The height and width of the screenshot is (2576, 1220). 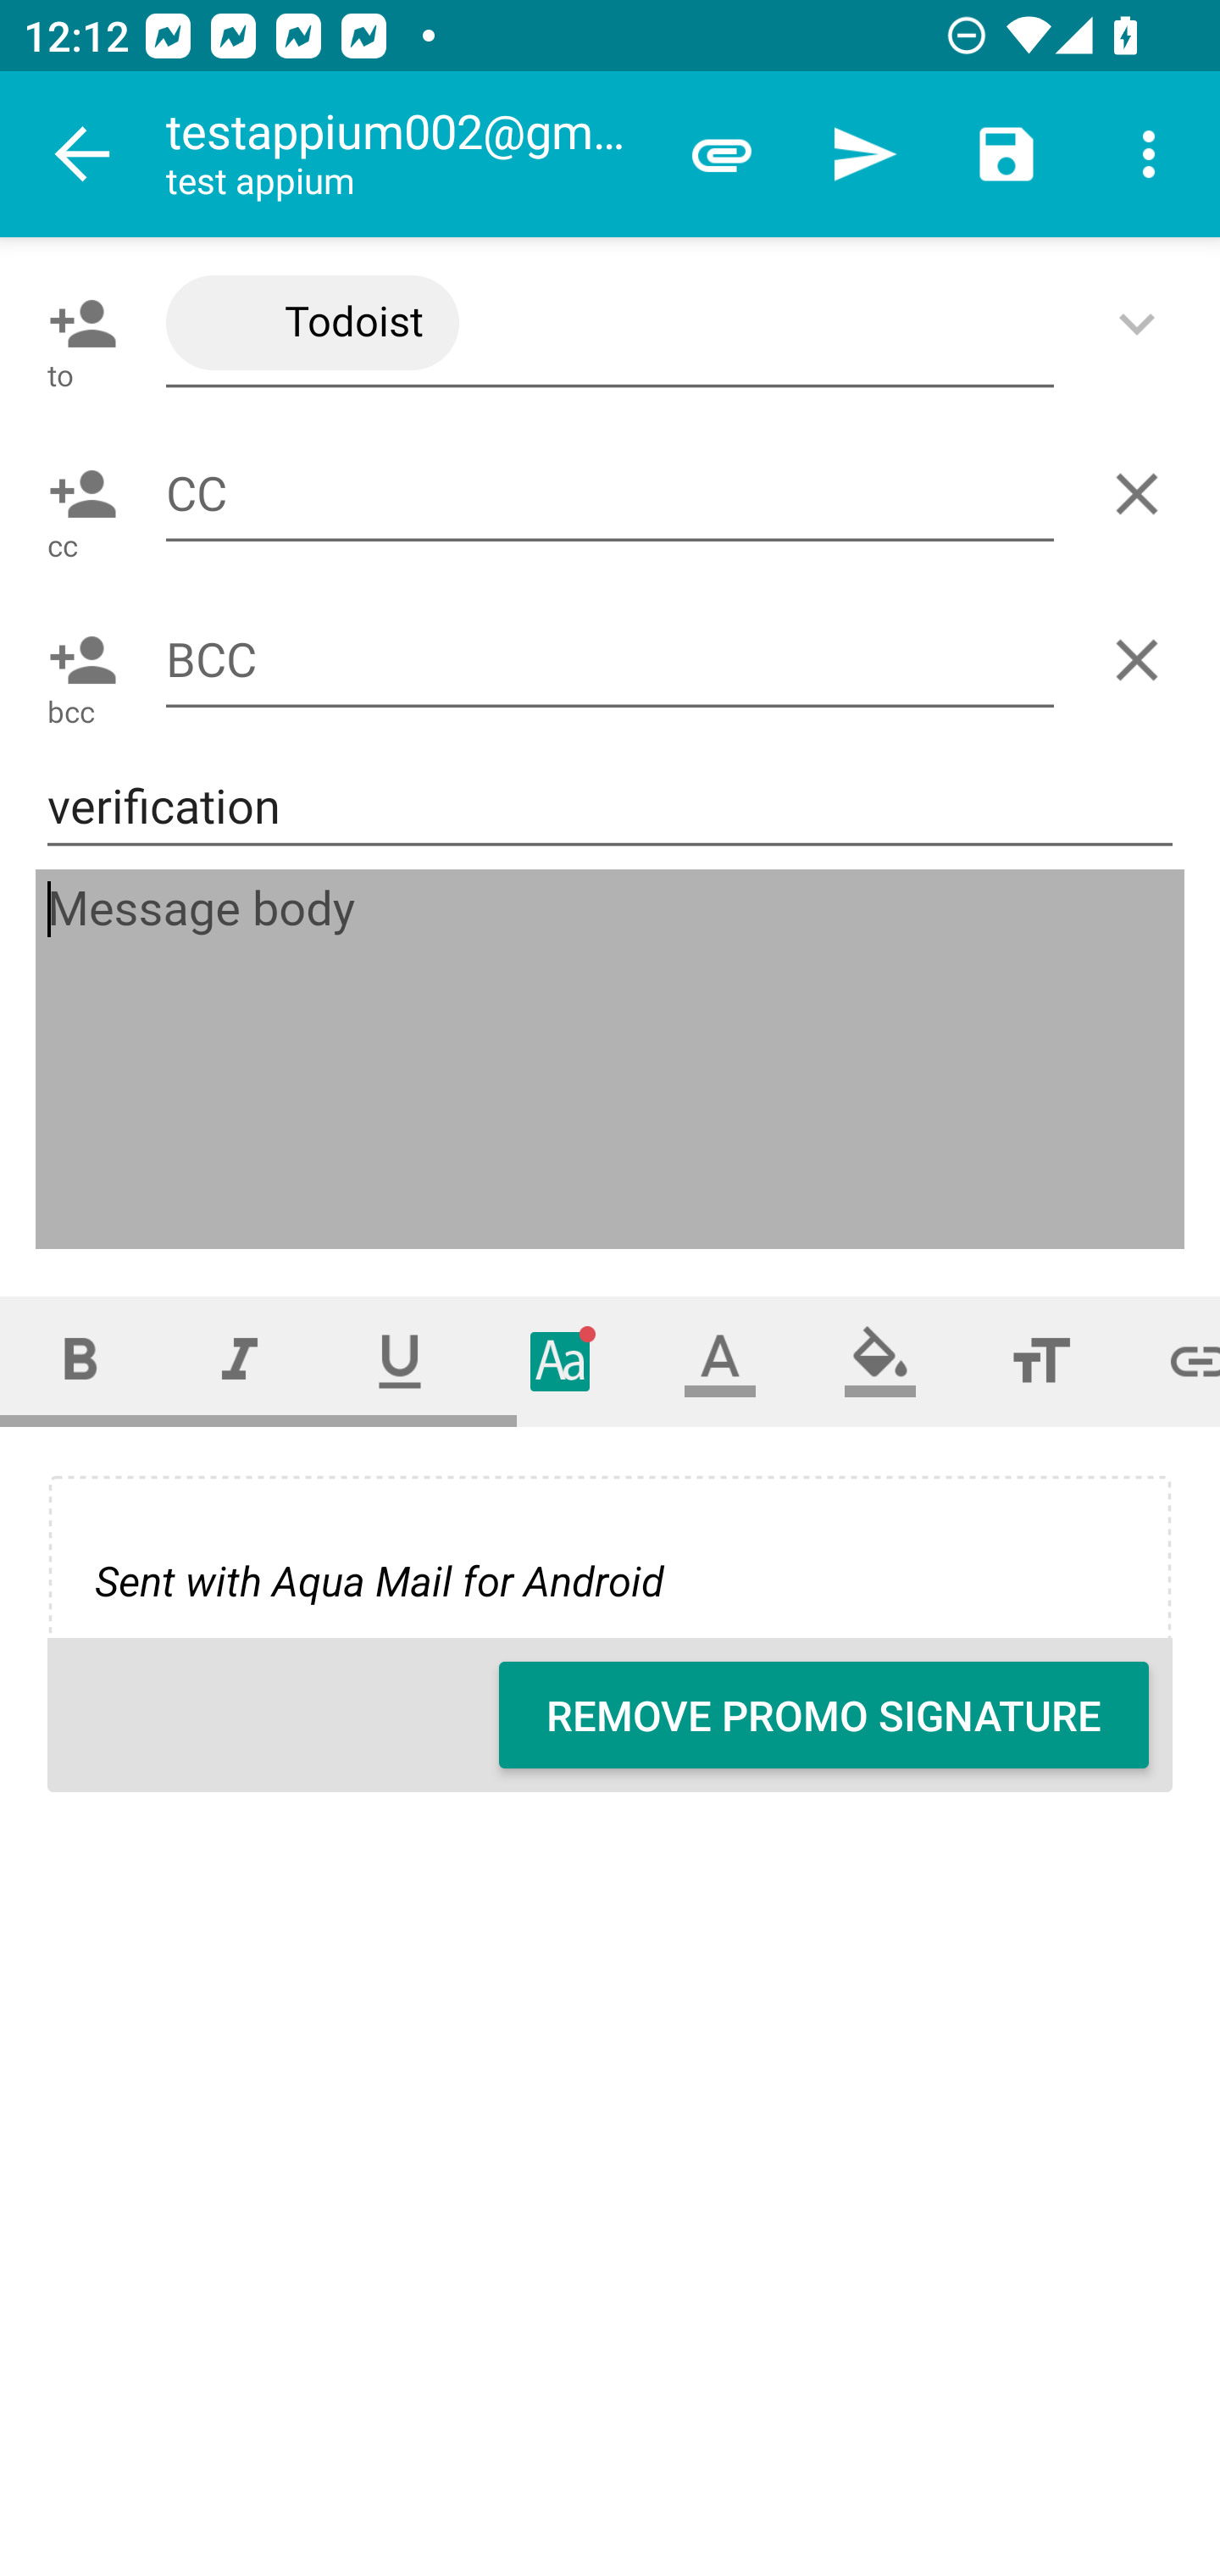 I want to click on BCC, so click(x=610, y=661).